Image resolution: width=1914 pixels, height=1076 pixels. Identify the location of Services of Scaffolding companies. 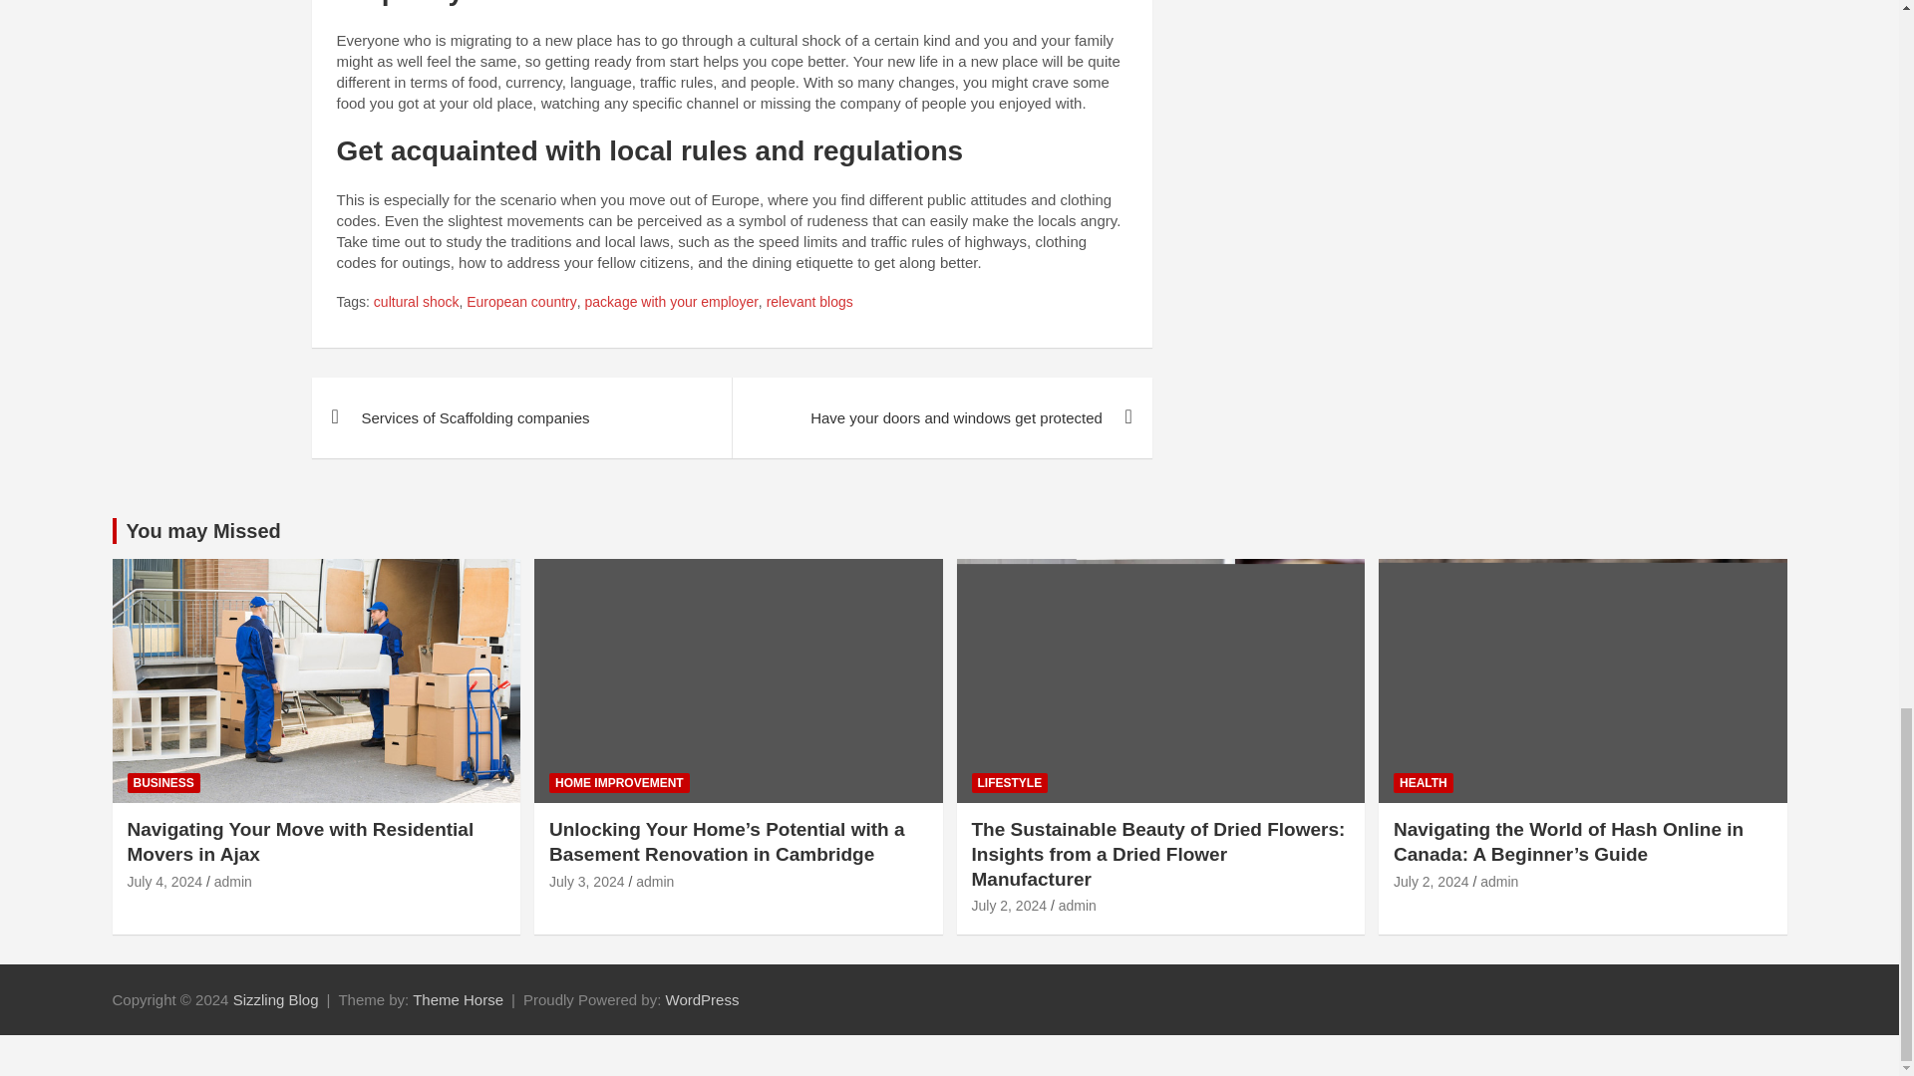
(520, 418).